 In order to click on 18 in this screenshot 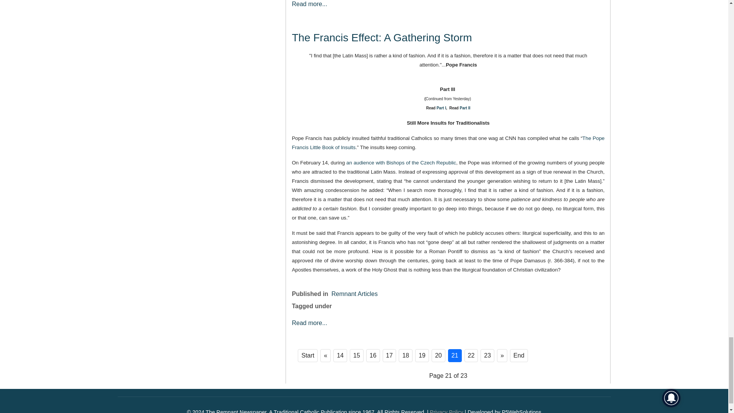, I will do `click(405, 356)`.